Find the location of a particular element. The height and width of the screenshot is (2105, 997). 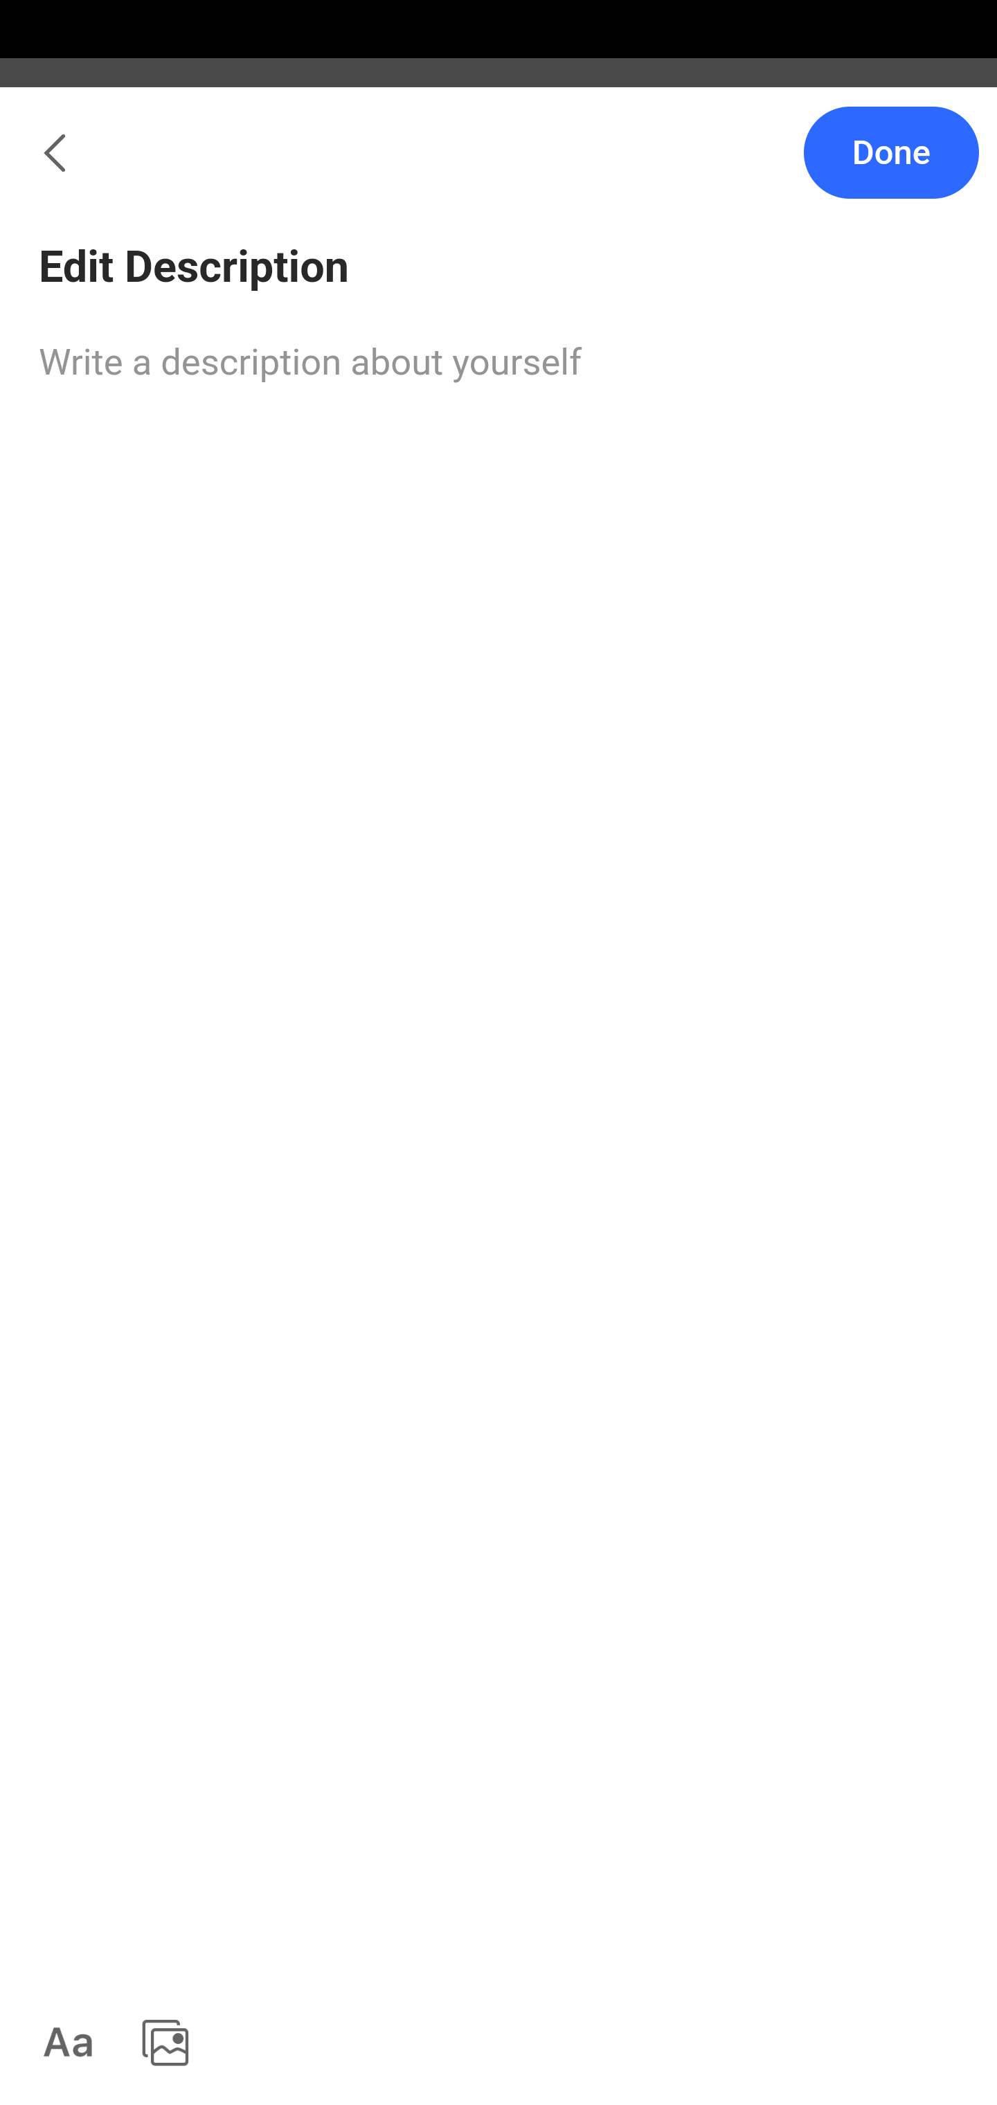

Edit name Test Appium is located at coordinates (498, 409).